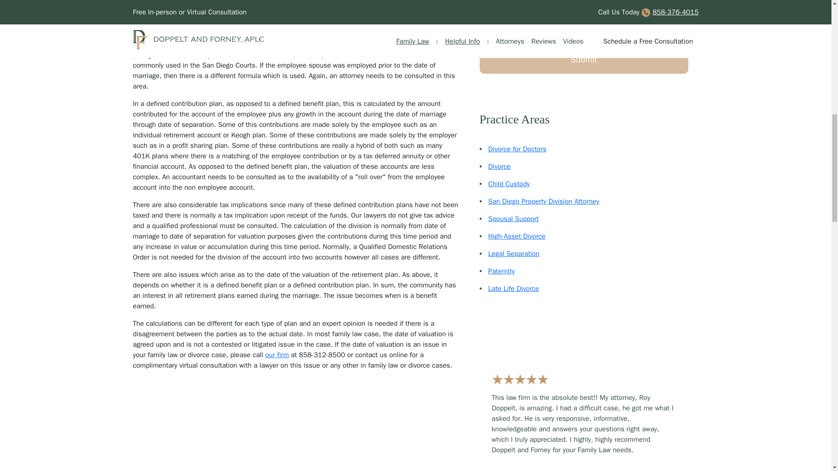  Describe the element at coordinates (639, 30) in the screenshot. I see `Privacy Policy` at that location.